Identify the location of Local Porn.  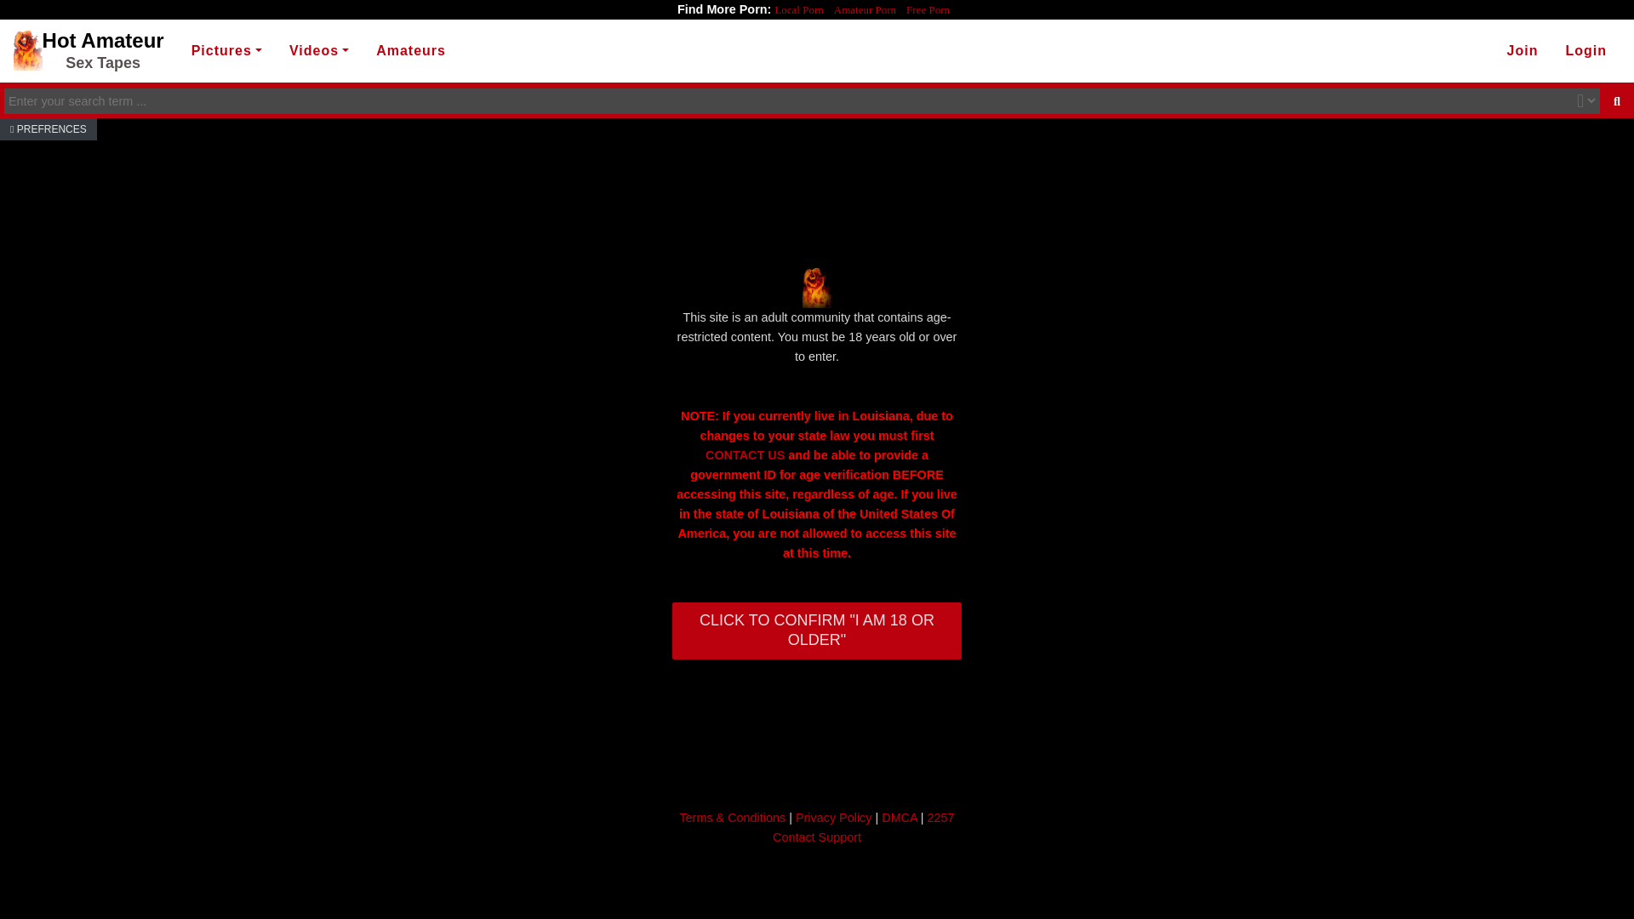
(89, 51).